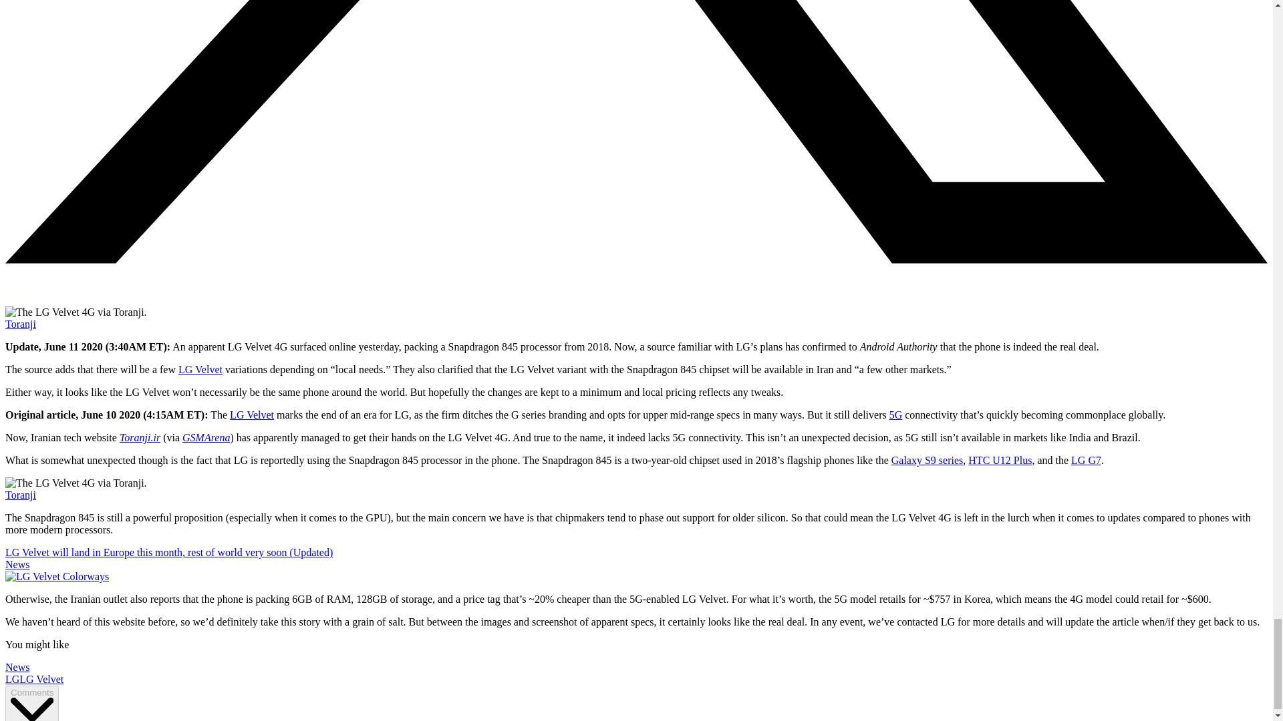 The width and height of the screenshot is (1283, 721). I want to click on LG Velvet, so click(200, 369).